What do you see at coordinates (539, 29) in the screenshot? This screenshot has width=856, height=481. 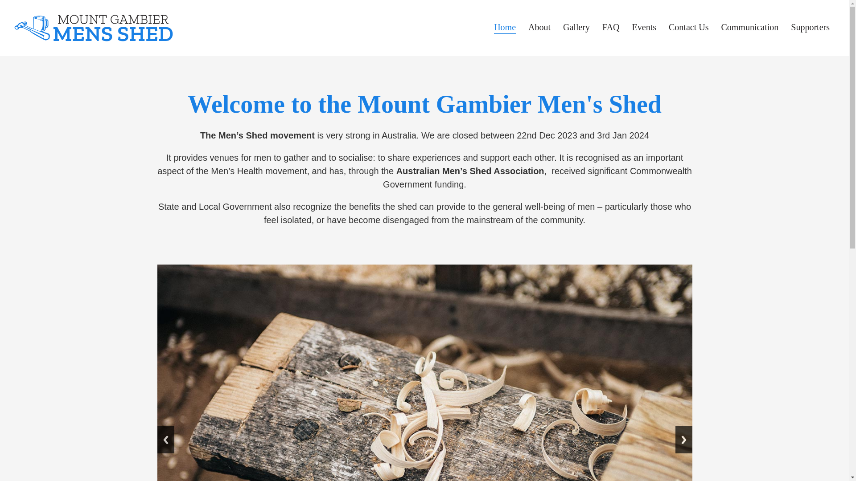 I see `About` at bounding box center [539, 29].